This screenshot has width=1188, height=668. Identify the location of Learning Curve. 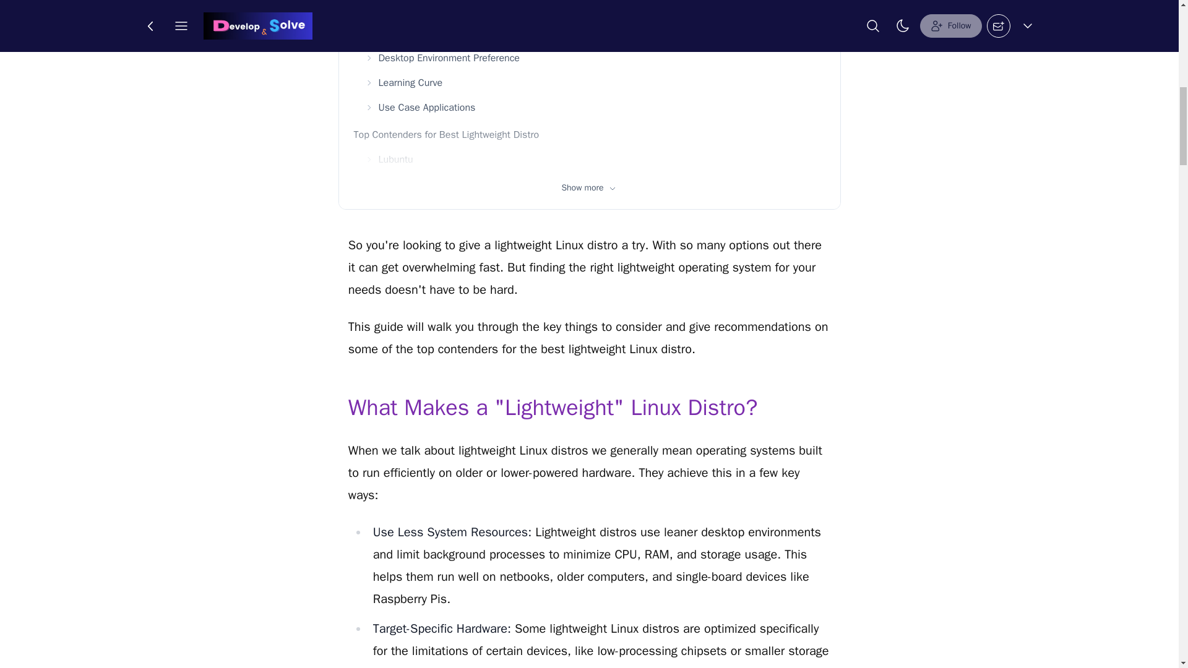
(594, 83).